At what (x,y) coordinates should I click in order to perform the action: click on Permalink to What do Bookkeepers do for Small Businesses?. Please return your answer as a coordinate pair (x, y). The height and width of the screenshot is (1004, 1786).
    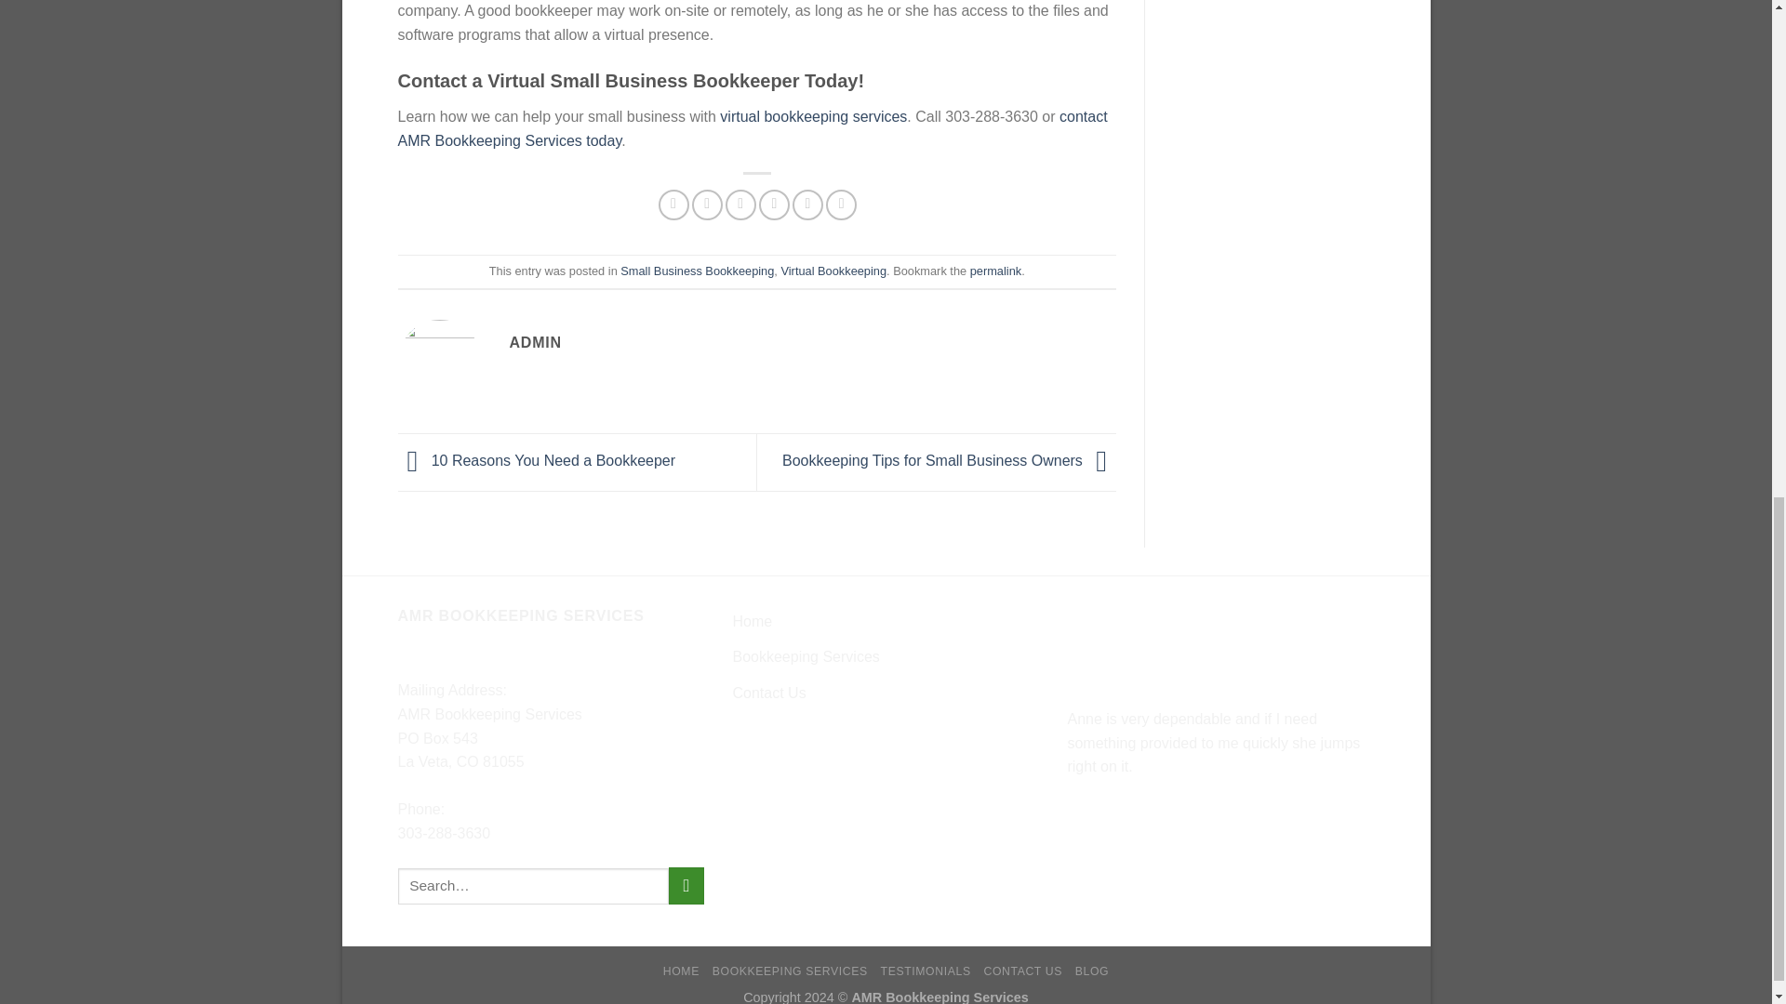
    Looking at the image, I should click on (995, 271).